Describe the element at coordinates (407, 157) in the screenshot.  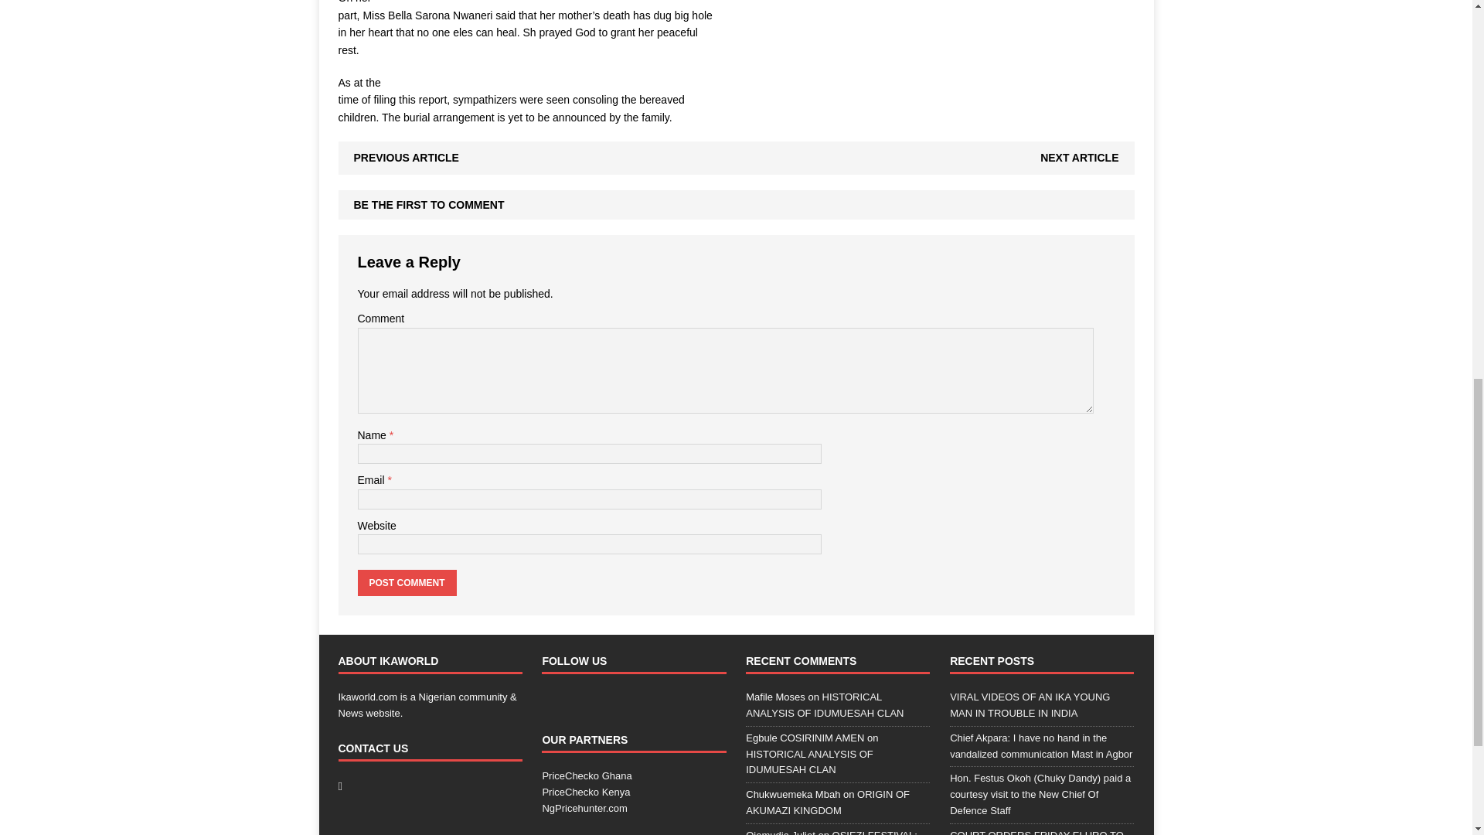
I see `PREVIOUS ARTICLE` at that location.